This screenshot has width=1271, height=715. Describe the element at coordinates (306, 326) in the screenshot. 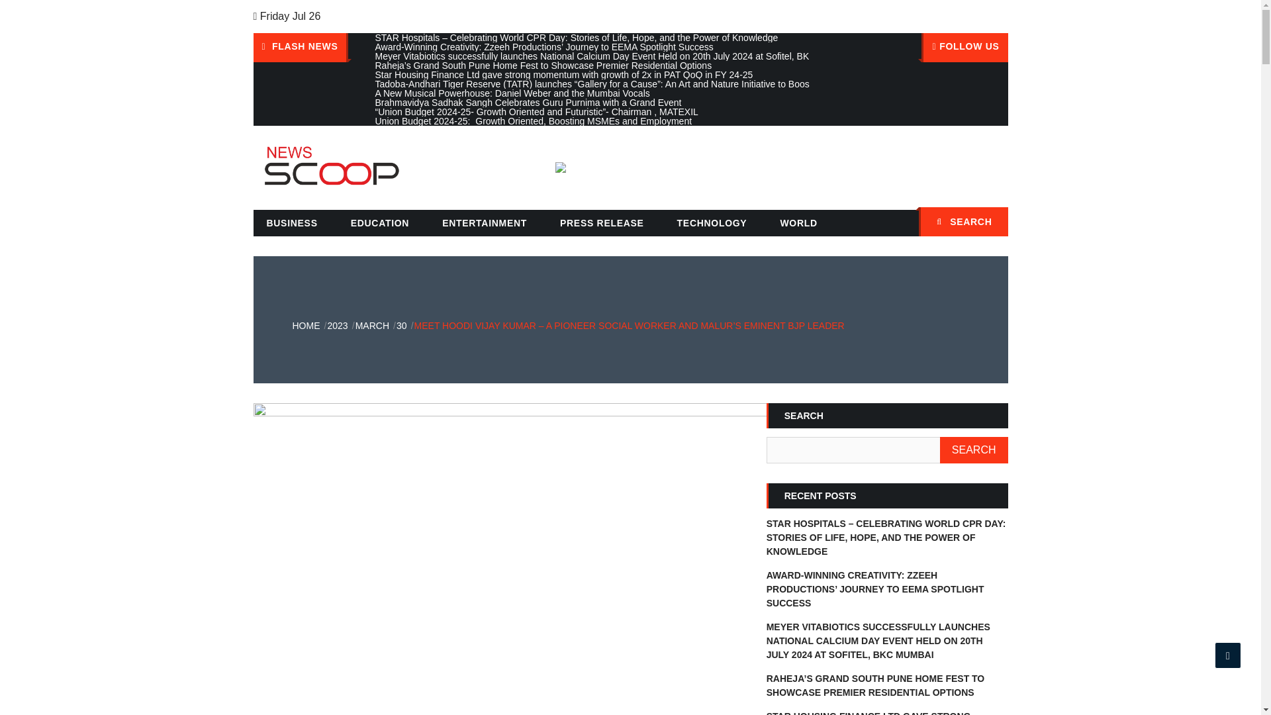

I see `HOME` at that location.